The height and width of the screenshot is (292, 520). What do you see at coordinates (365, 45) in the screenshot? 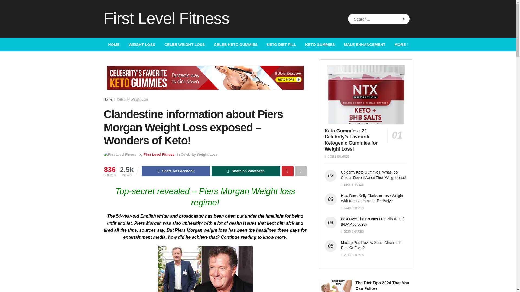
I see `MALE ENHANCEMENT` at bounding box center [365, 45].